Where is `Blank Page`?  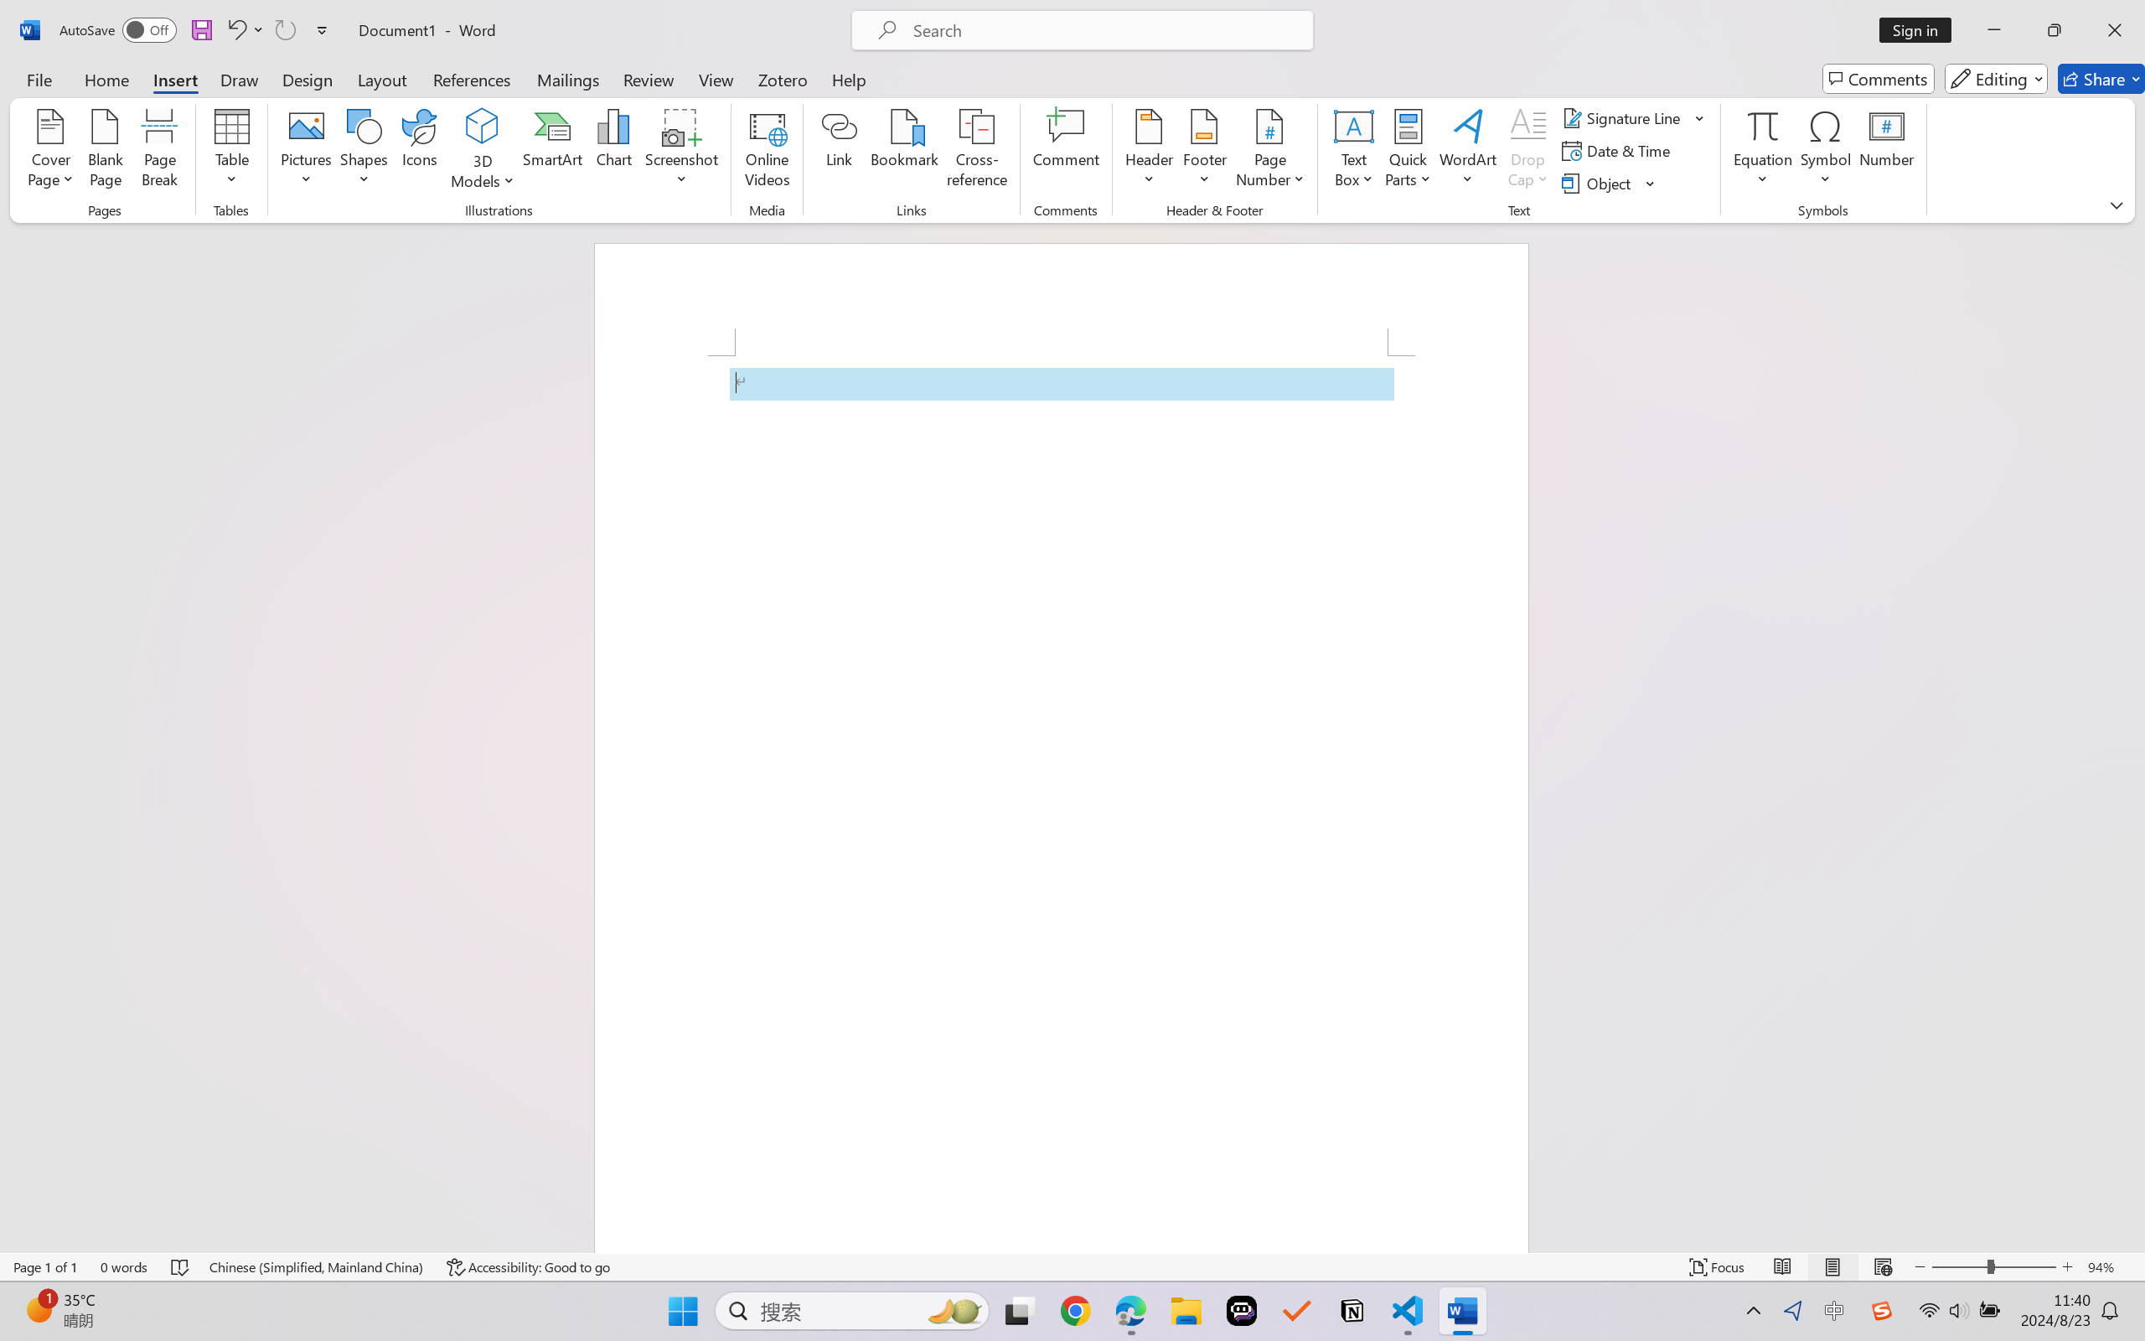
Blank Page is located at coordinates (105, 151).